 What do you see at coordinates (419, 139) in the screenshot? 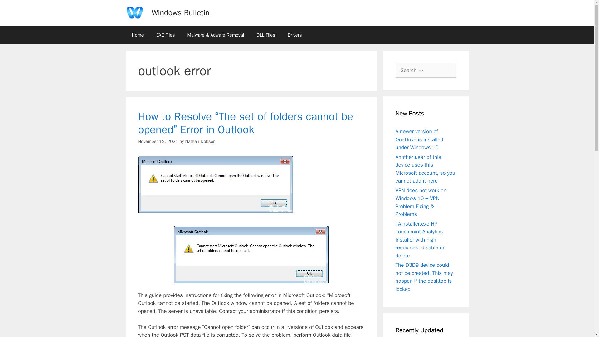
I see `A newer version of OneDrive is installed under Windows 10` at bounding box center [419, 139].